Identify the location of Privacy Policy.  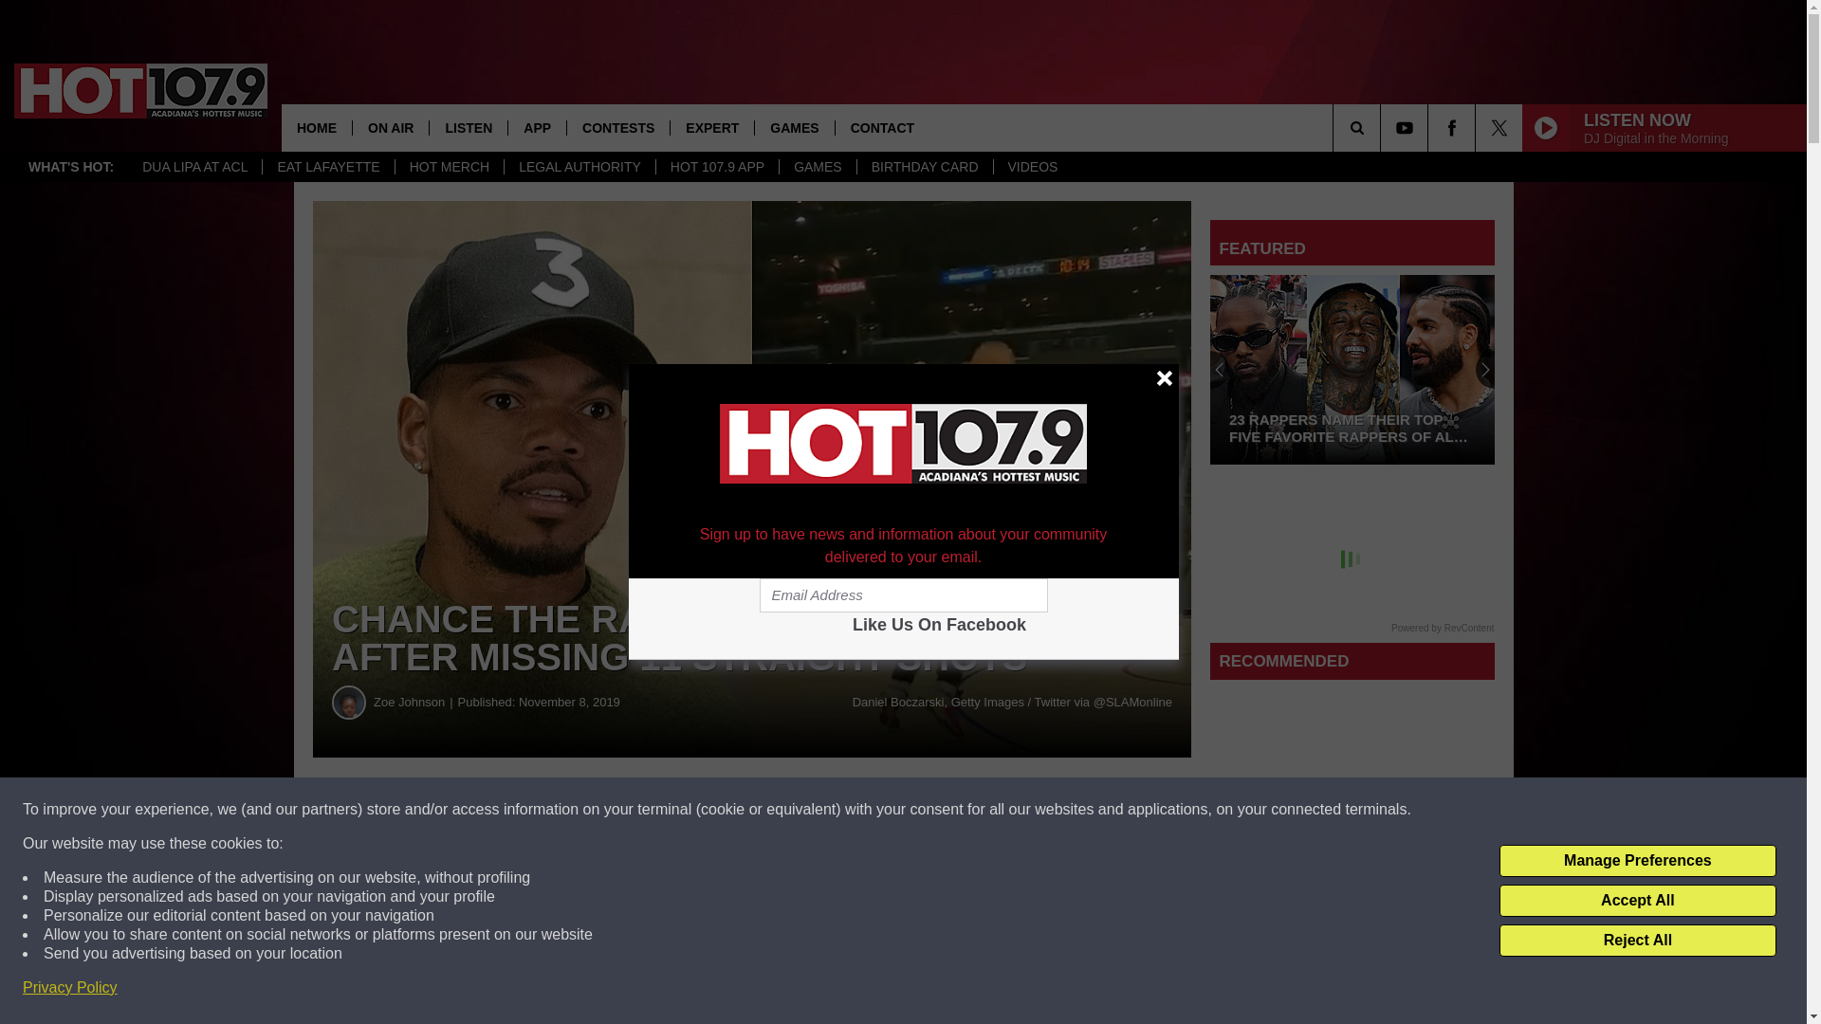
(70, 988).